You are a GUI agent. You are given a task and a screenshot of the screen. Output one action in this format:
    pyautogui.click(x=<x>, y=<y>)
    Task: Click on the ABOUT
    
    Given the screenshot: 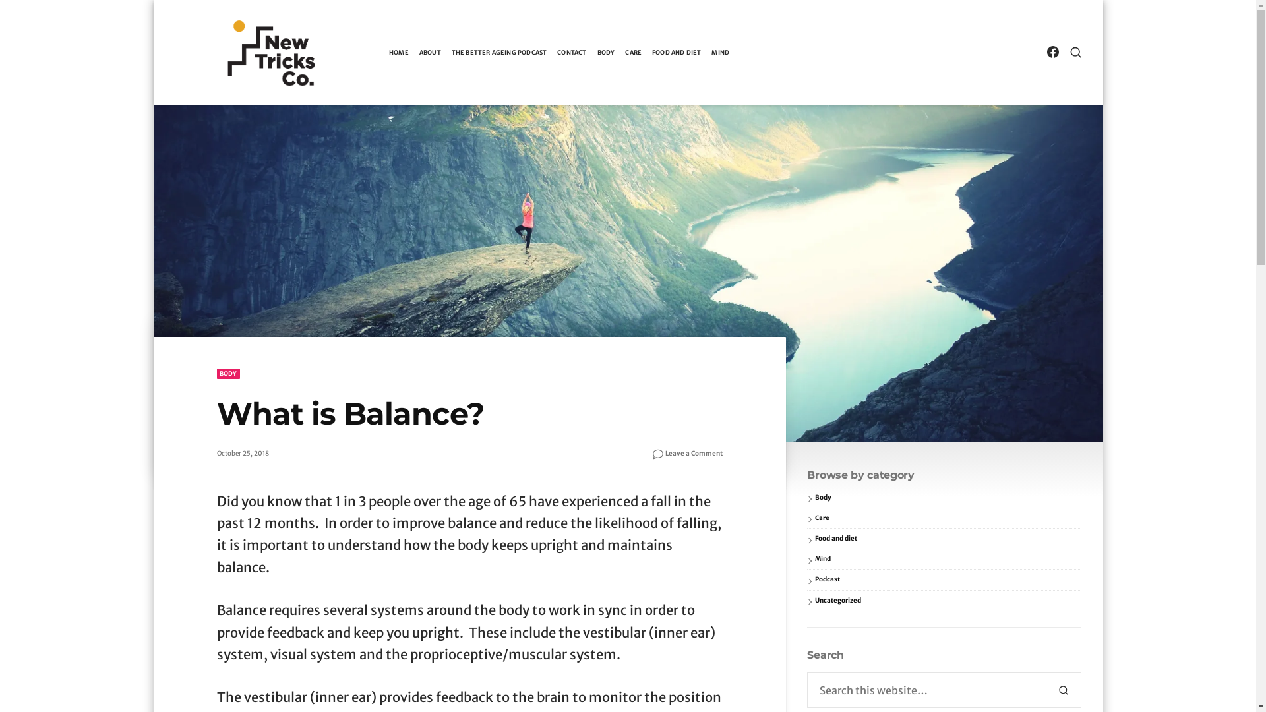 What is the action you would take?
    pyautogui.click(x=430, y=53)
    